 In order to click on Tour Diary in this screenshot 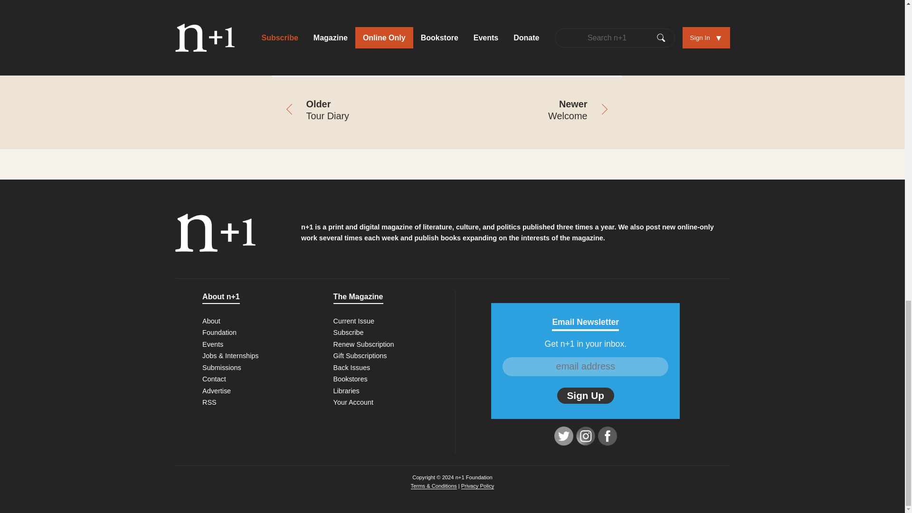, I will do `click(359, 111)`.